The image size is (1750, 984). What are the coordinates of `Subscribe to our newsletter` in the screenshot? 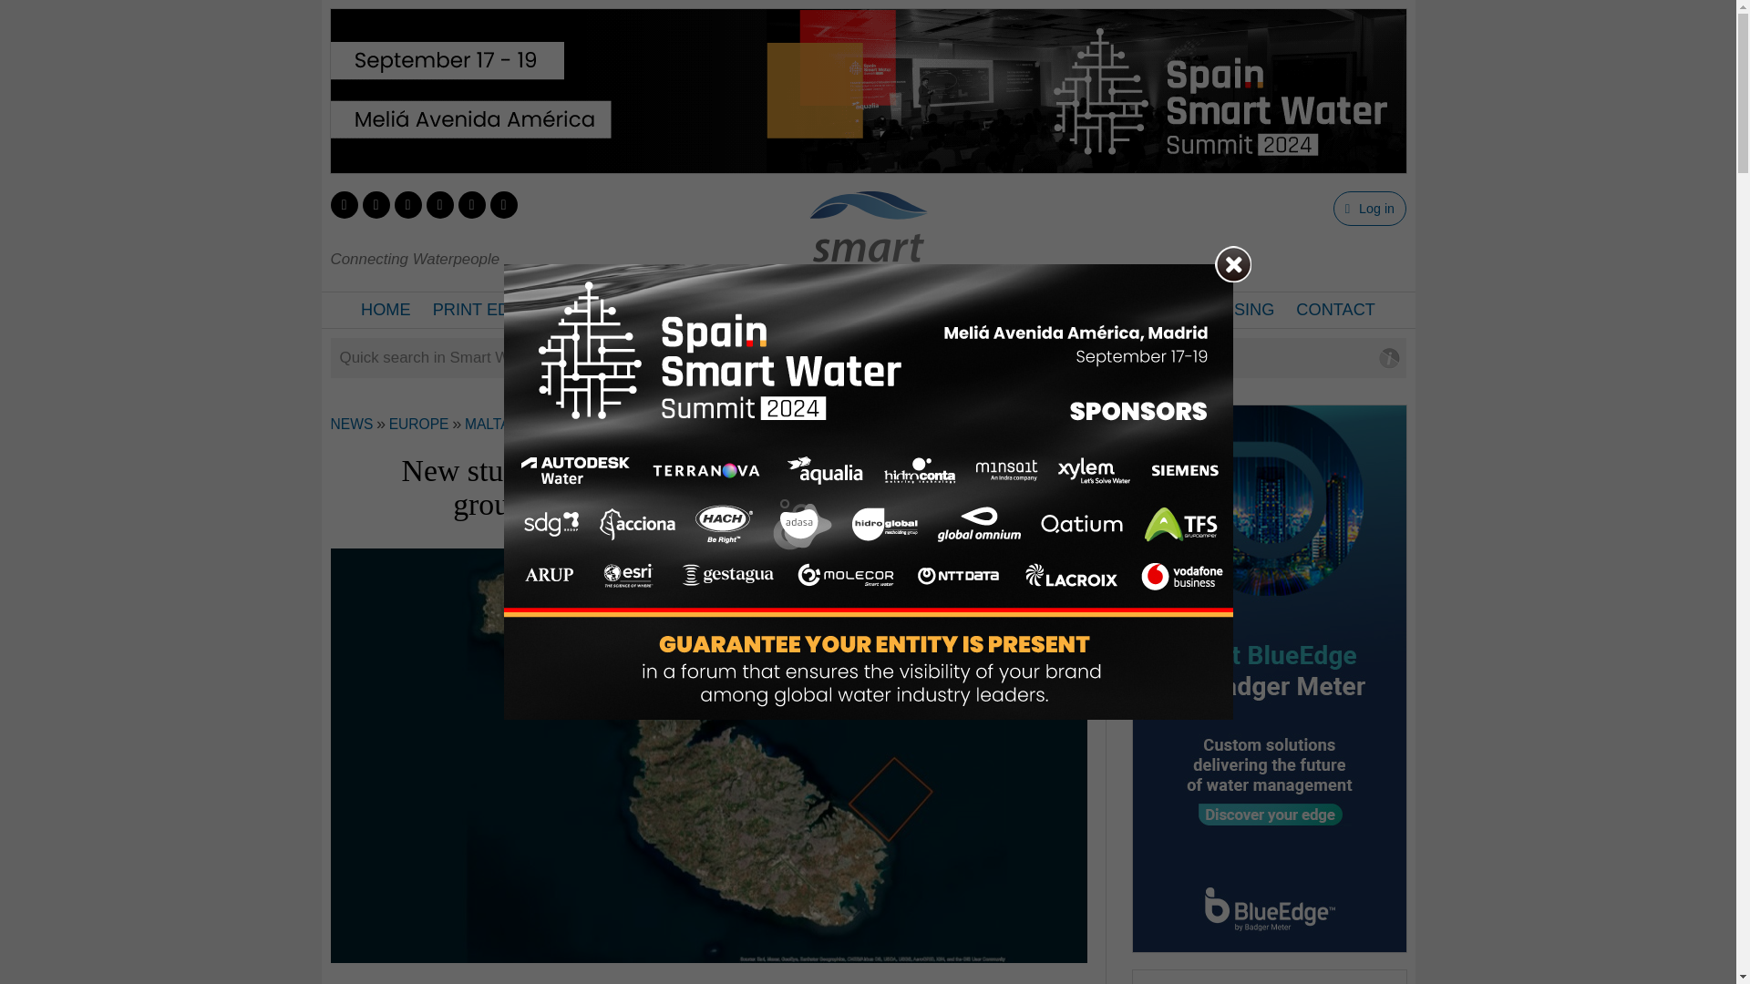 It's located at (503, 204).